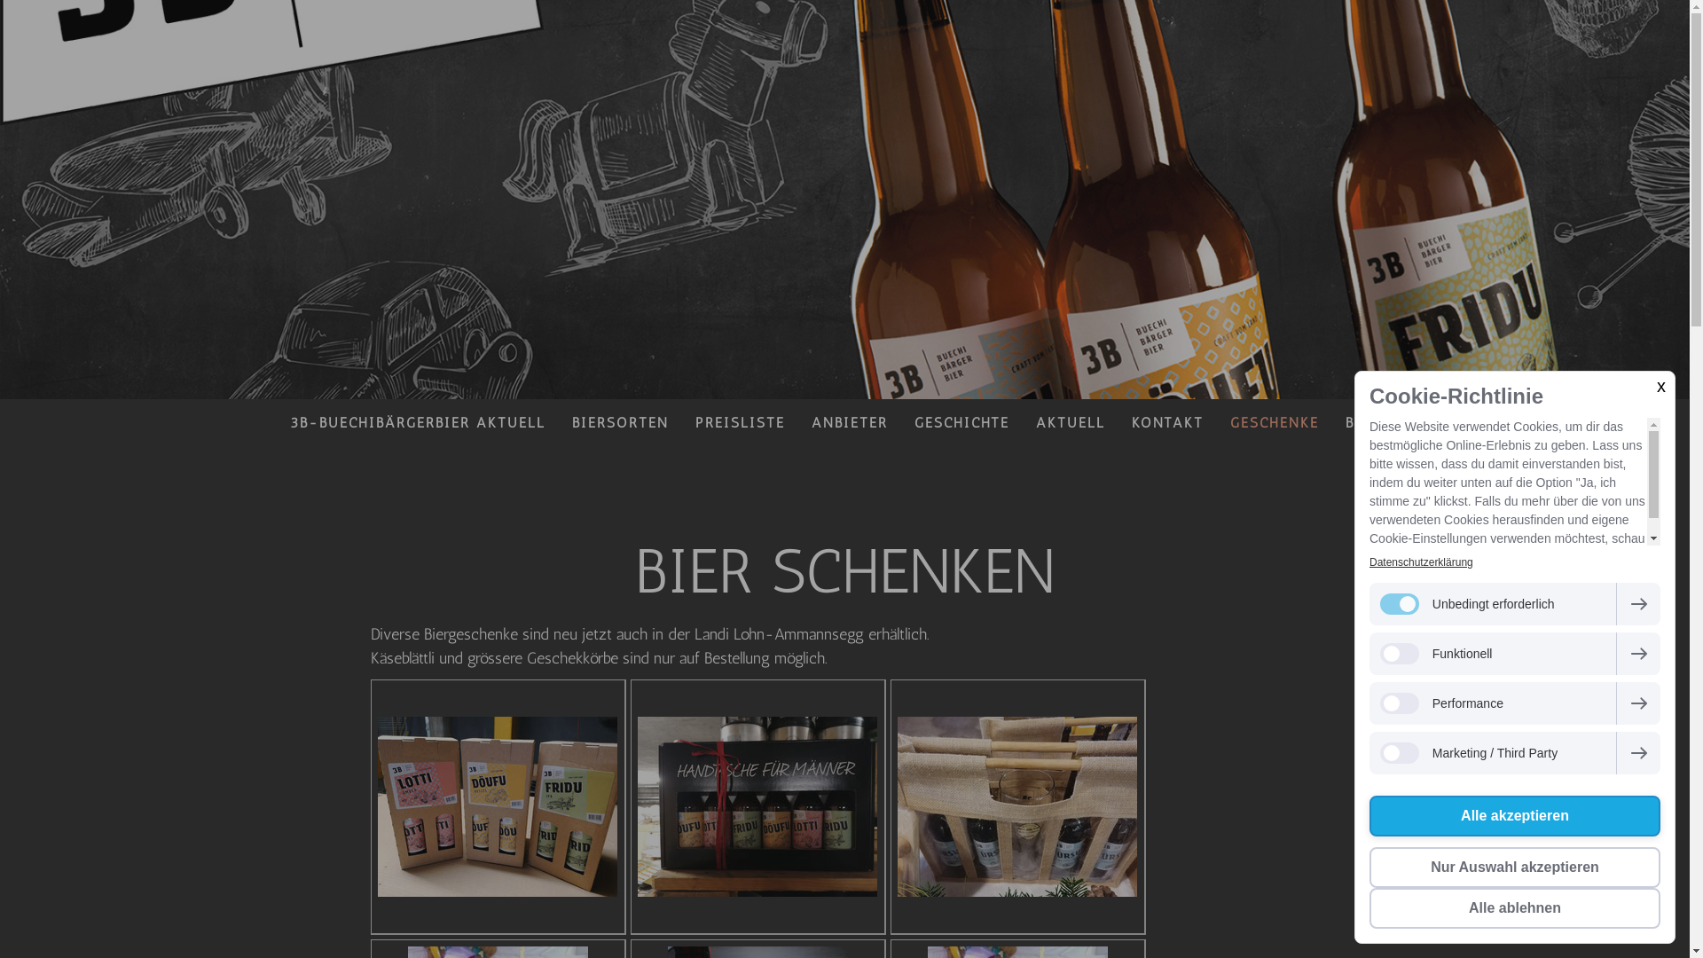  What do you see at coordinates (1275, 422) in the screenshot?
I see `GESCHENKE` at bounding box center [1275, 422].